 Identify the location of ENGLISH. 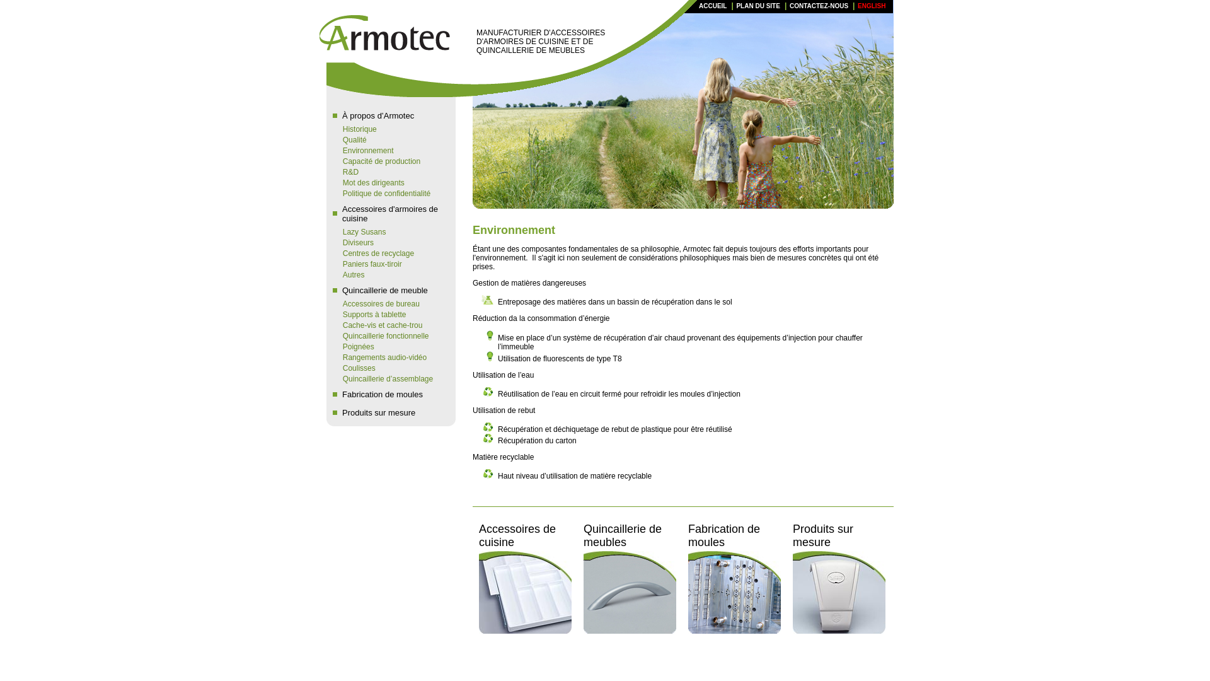
(872, 6).